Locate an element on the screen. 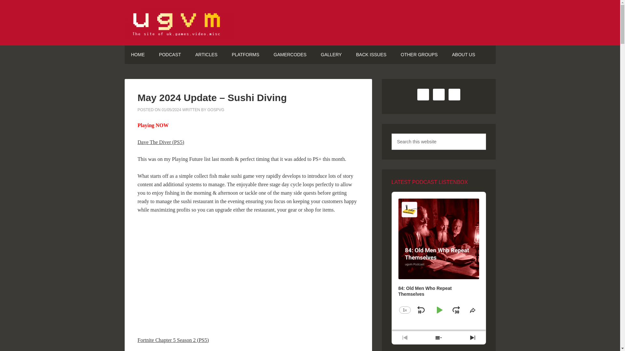  YouTube video player is located at coordinates (229, 273).